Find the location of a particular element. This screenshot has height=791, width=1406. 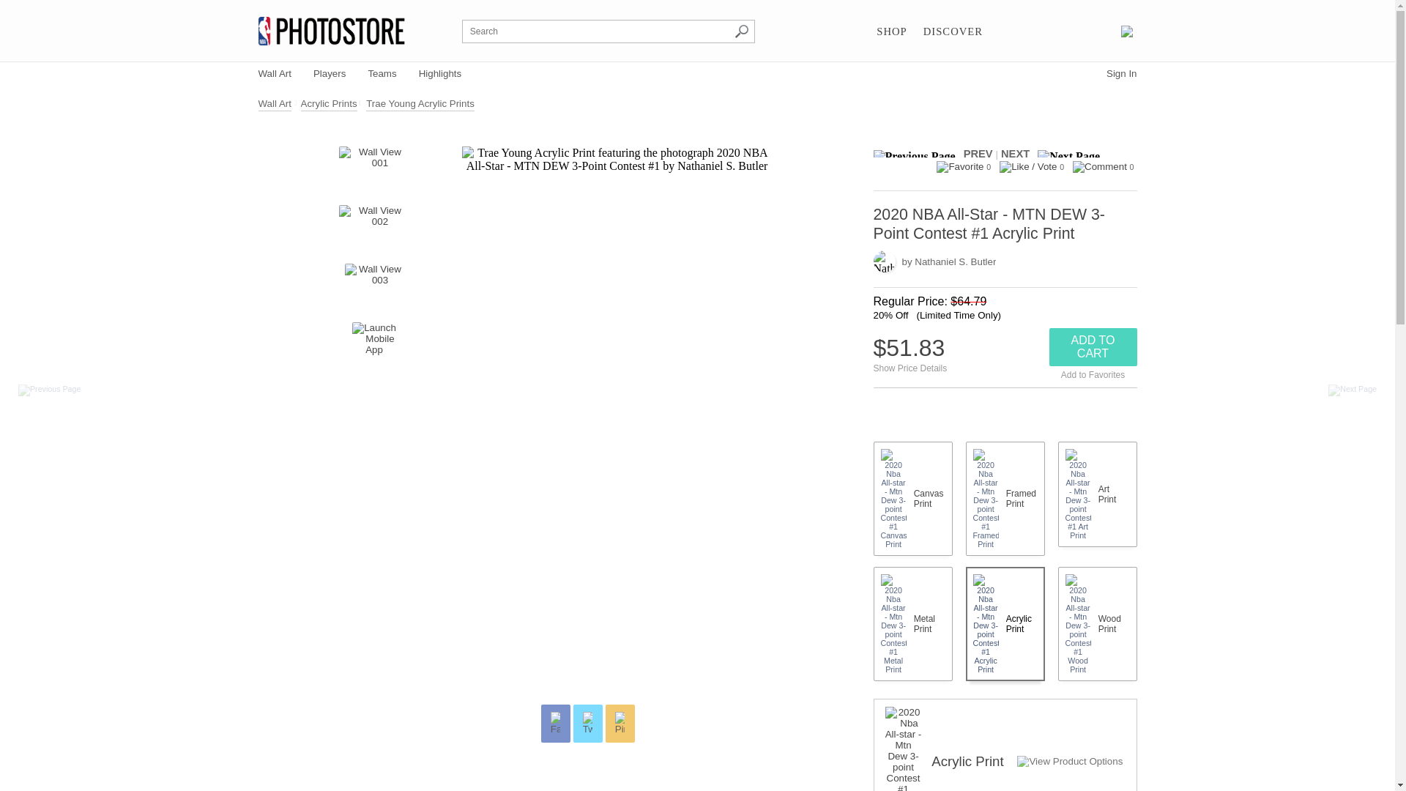

SHOP is located at coordinates (891, 32).